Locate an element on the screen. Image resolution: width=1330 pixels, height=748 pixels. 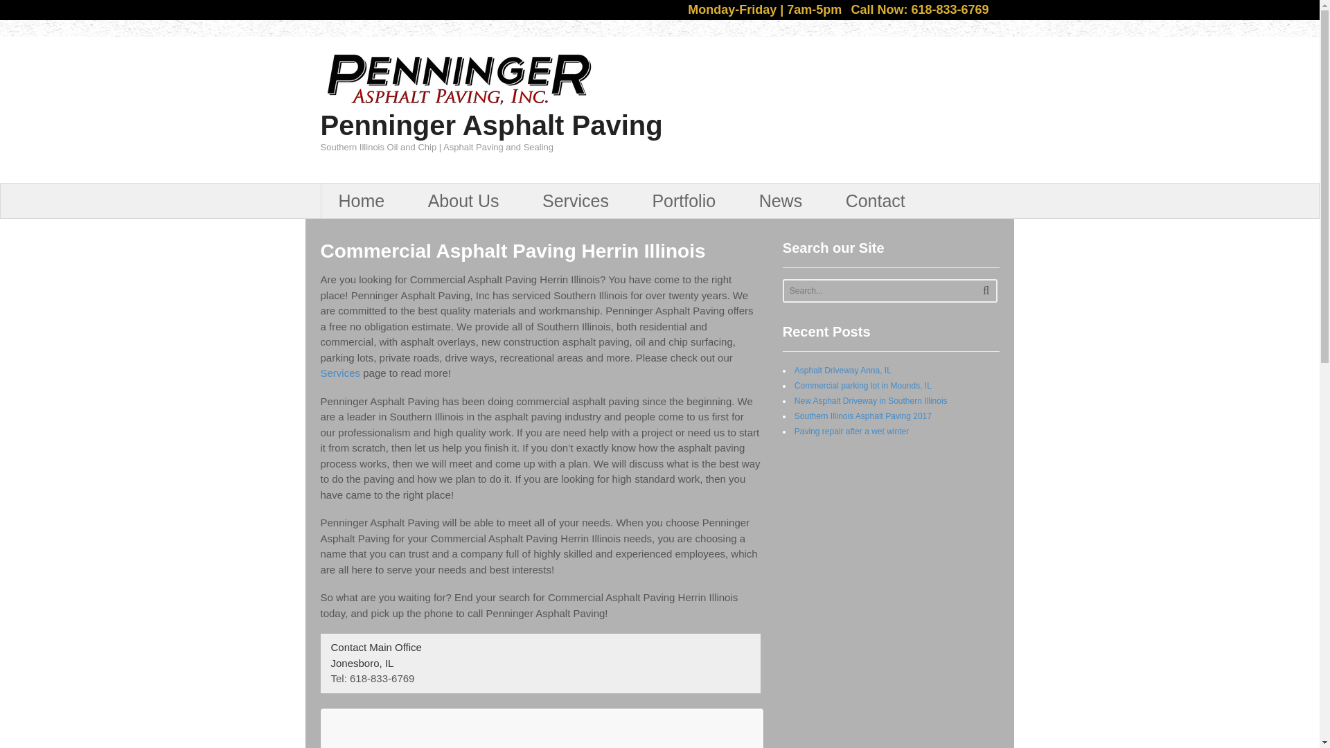
Commercial parking lot in Mounds, IL is located at coordinates (863, 385).